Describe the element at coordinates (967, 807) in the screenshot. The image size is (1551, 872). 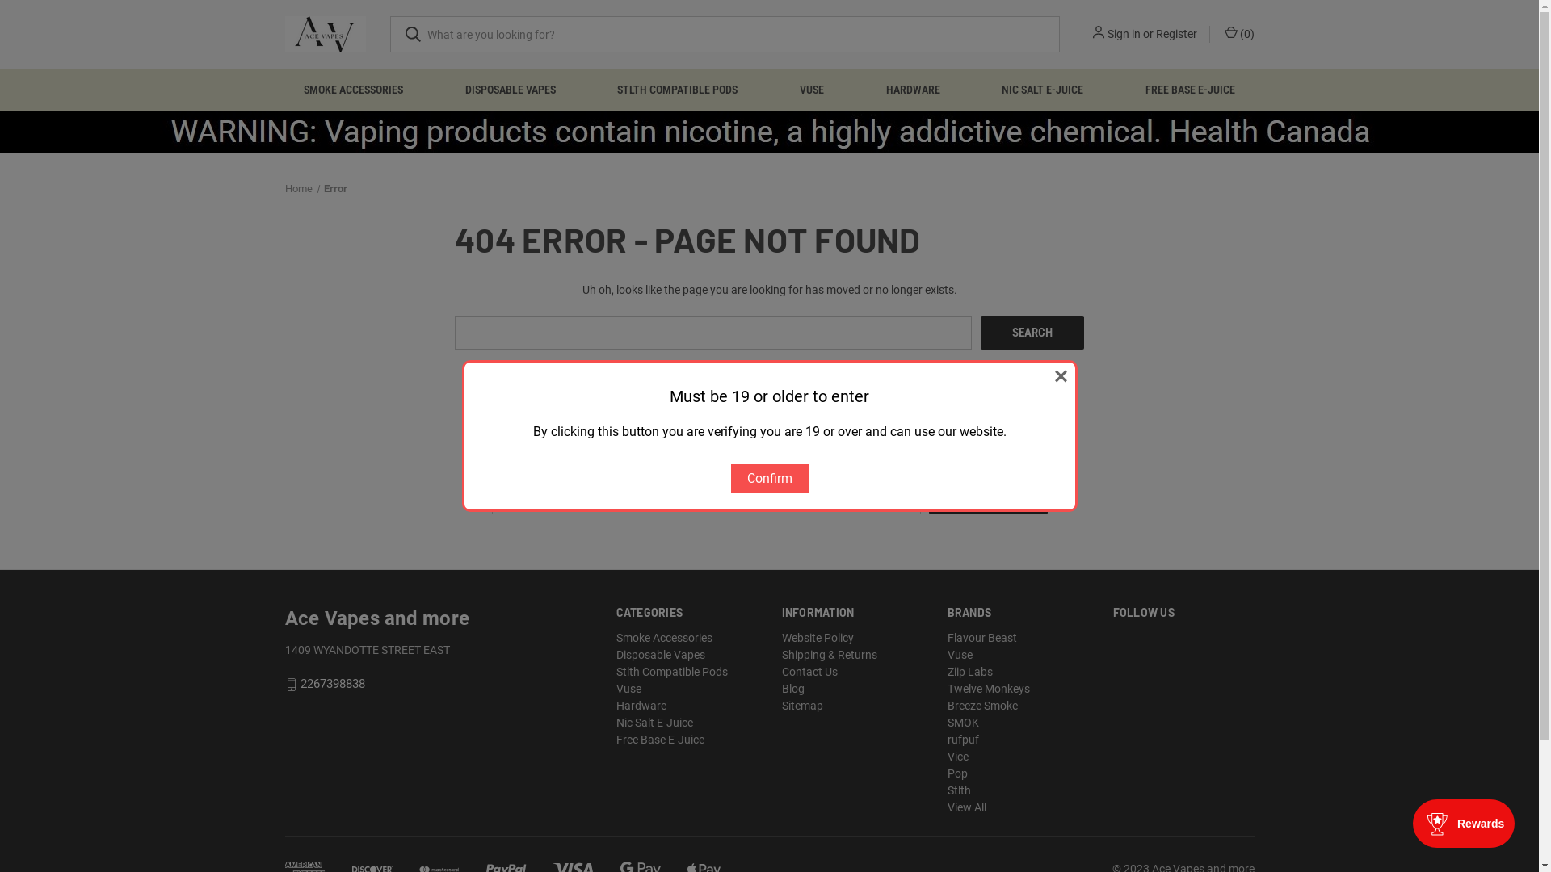
I see `View All` at that location.